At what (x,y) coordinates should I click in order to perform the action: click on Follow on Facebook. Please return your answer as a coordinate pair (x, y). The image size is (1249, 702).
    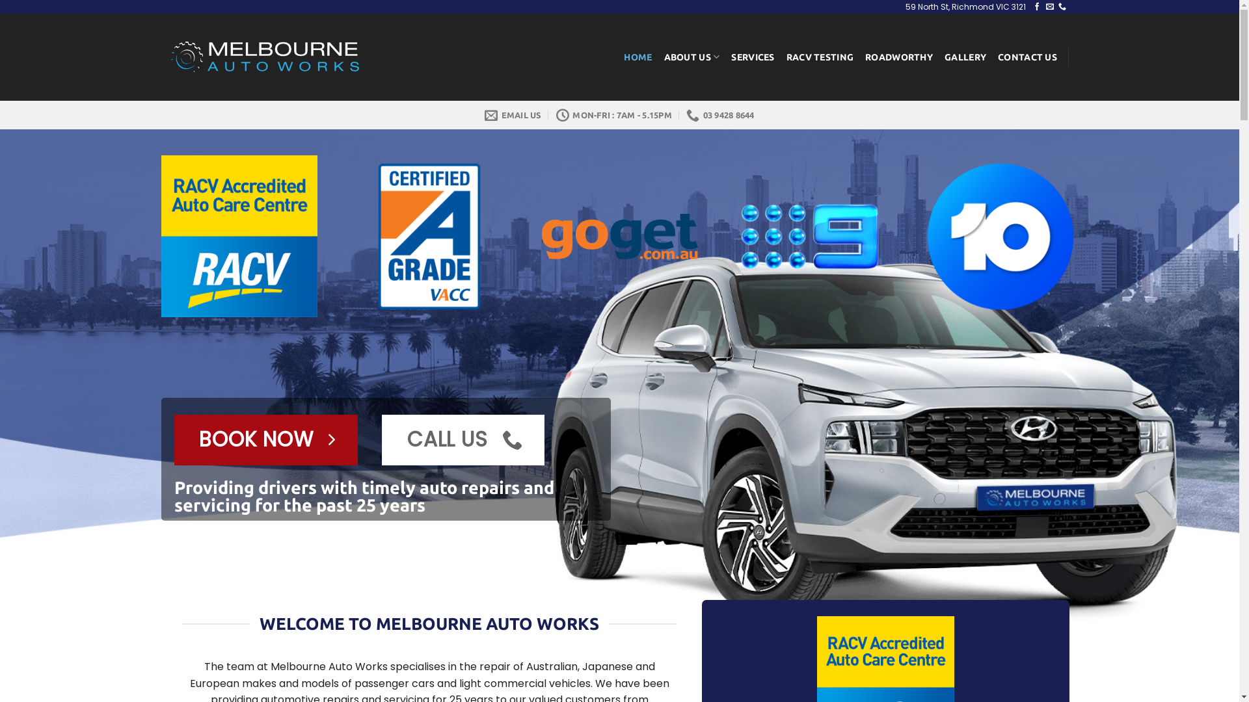
    Looking at the image, I should click on (1037, 7).